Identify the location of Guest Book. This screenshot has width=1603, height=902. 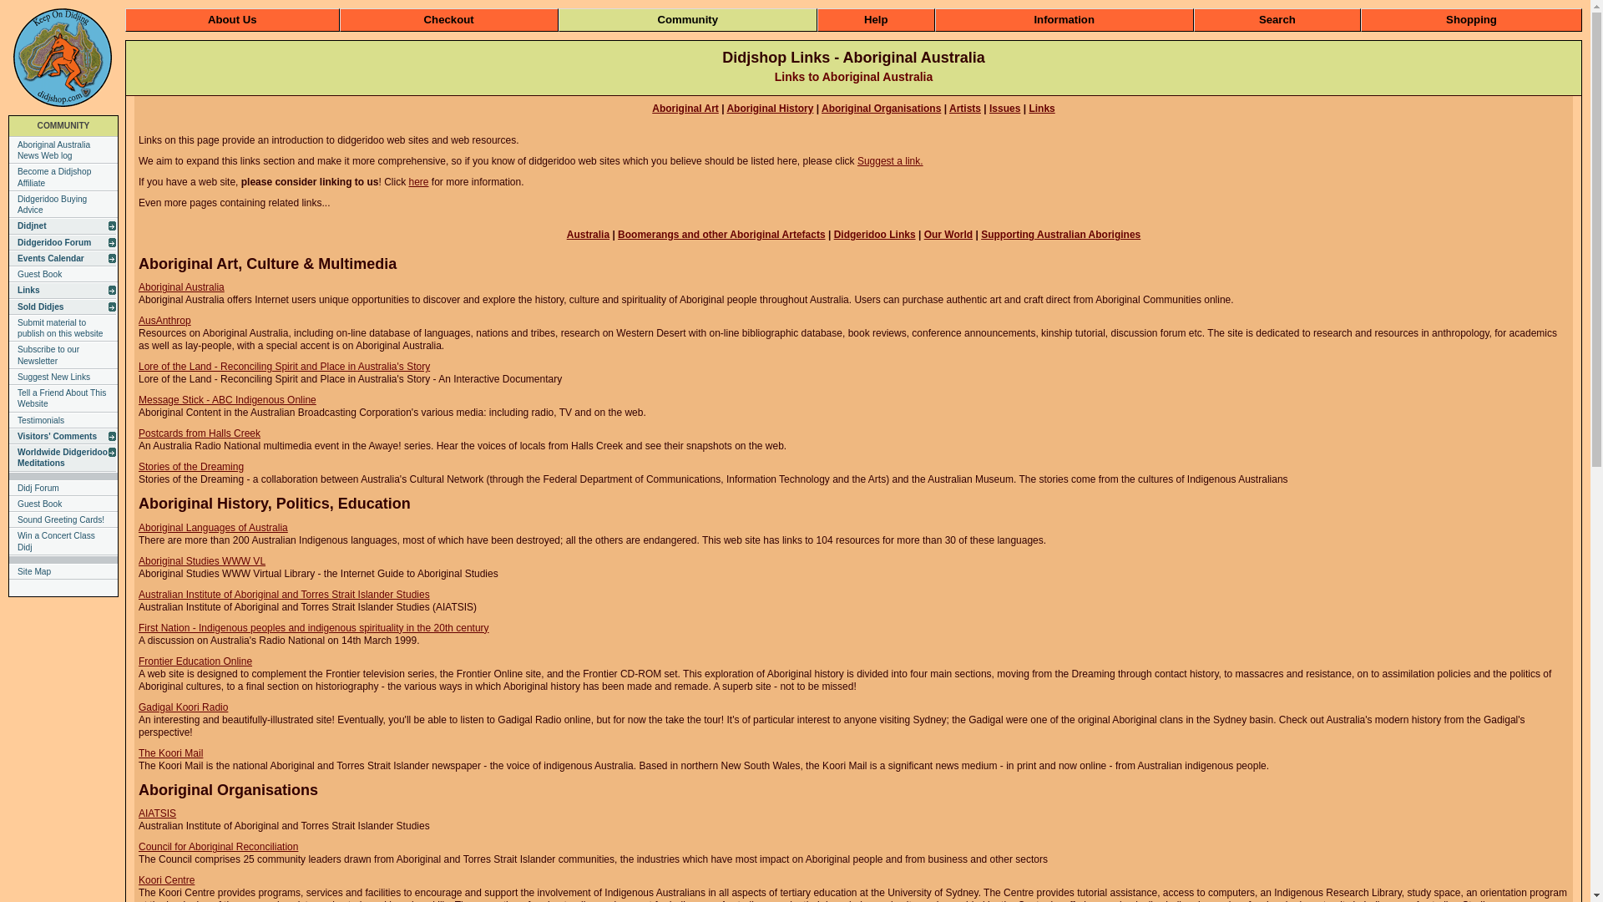
(63, 504).